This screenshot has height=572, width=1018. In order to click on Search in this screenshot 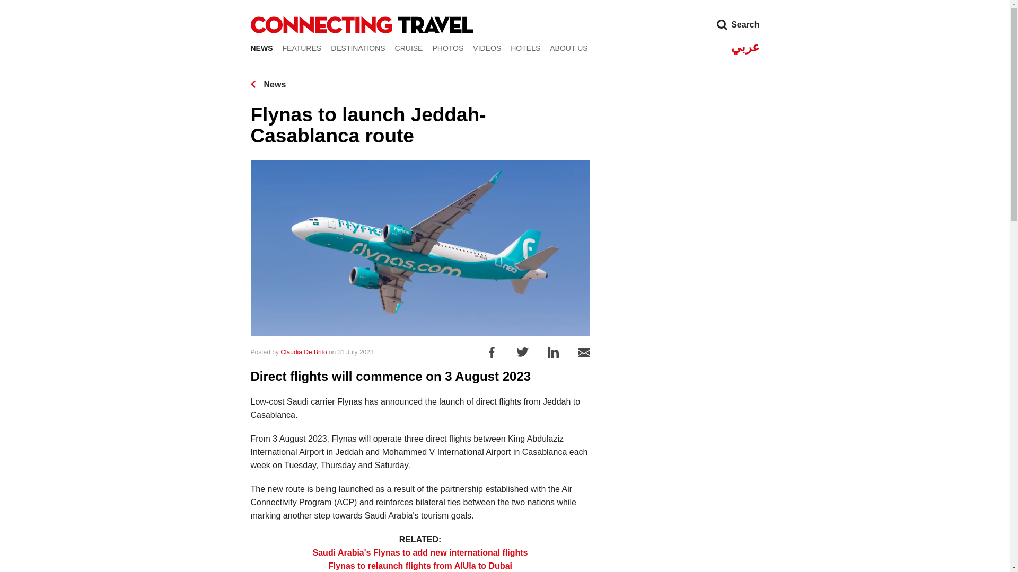, I will do `click(722, 24)`.